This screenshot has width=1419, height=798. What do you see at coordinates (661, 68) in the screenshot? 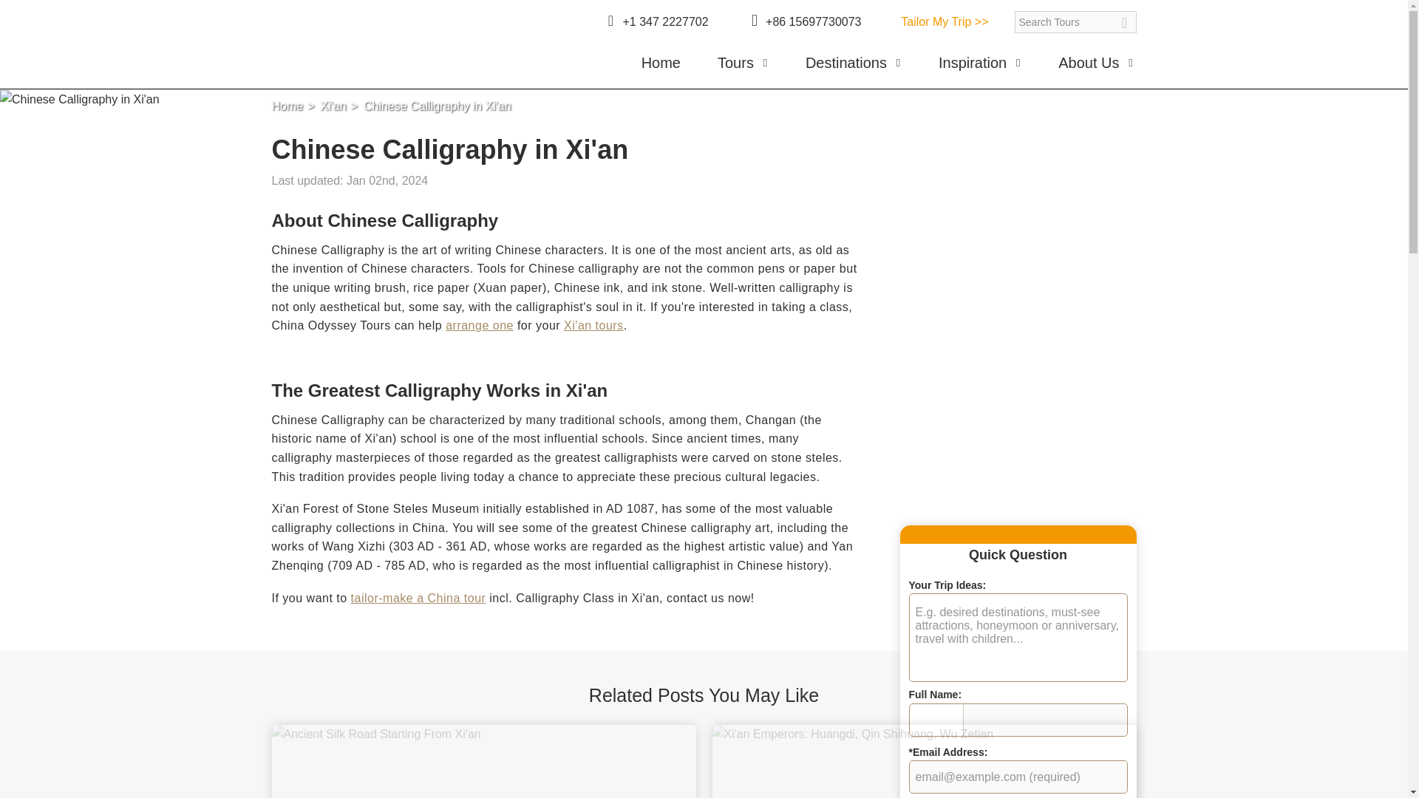
I see `Home` at bounding box center [661, 68].